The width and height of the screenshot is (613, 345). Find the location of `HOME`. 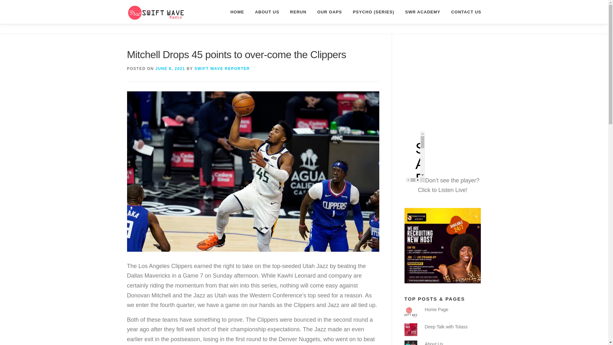

HOME is located at coordinates (237, 12).